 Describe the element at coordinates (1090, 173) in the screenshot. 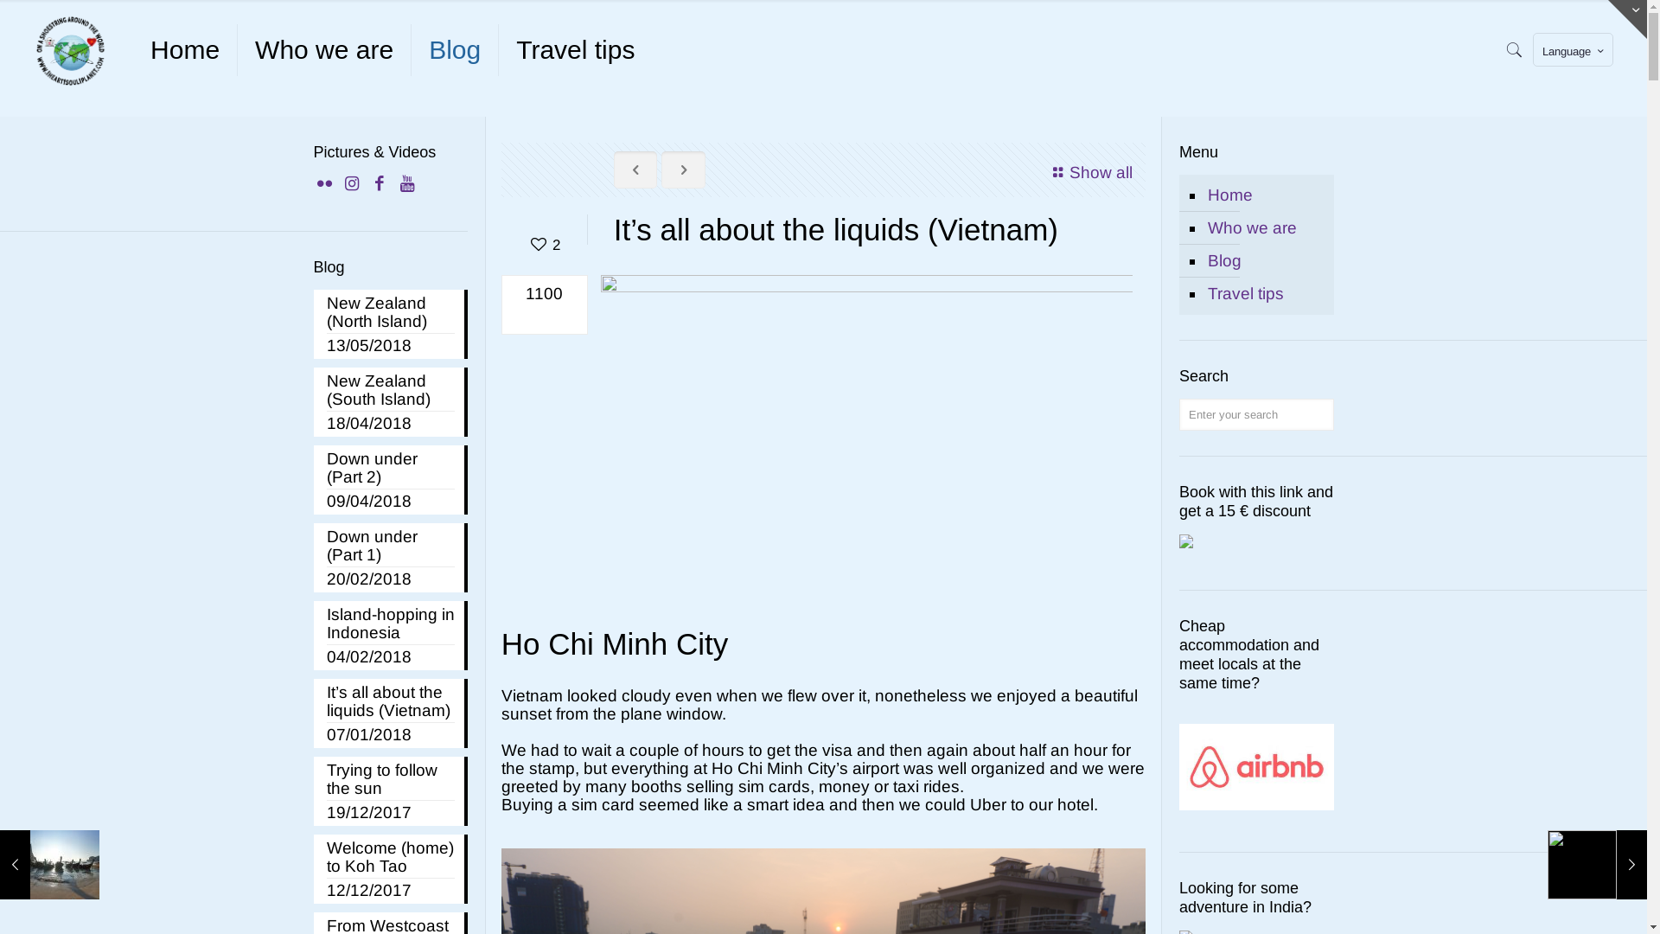

I see `Show all` at that location.